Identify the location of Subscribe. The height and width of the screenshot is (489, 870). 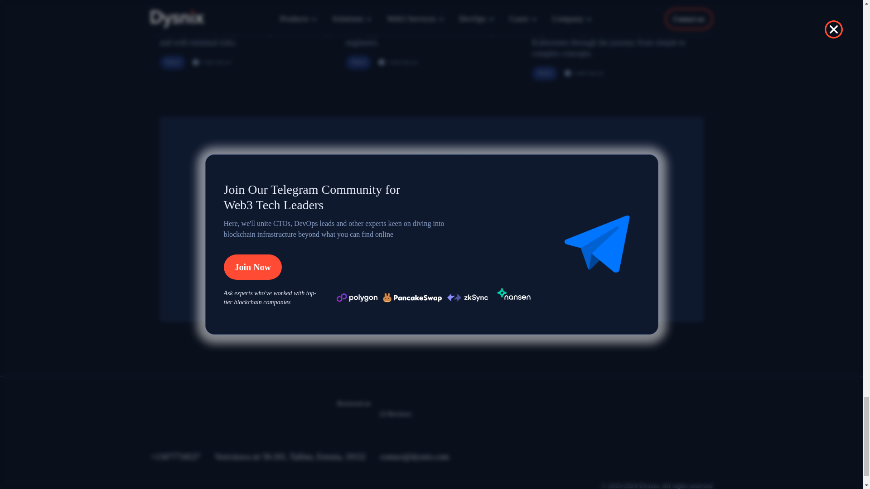
(431, 271).